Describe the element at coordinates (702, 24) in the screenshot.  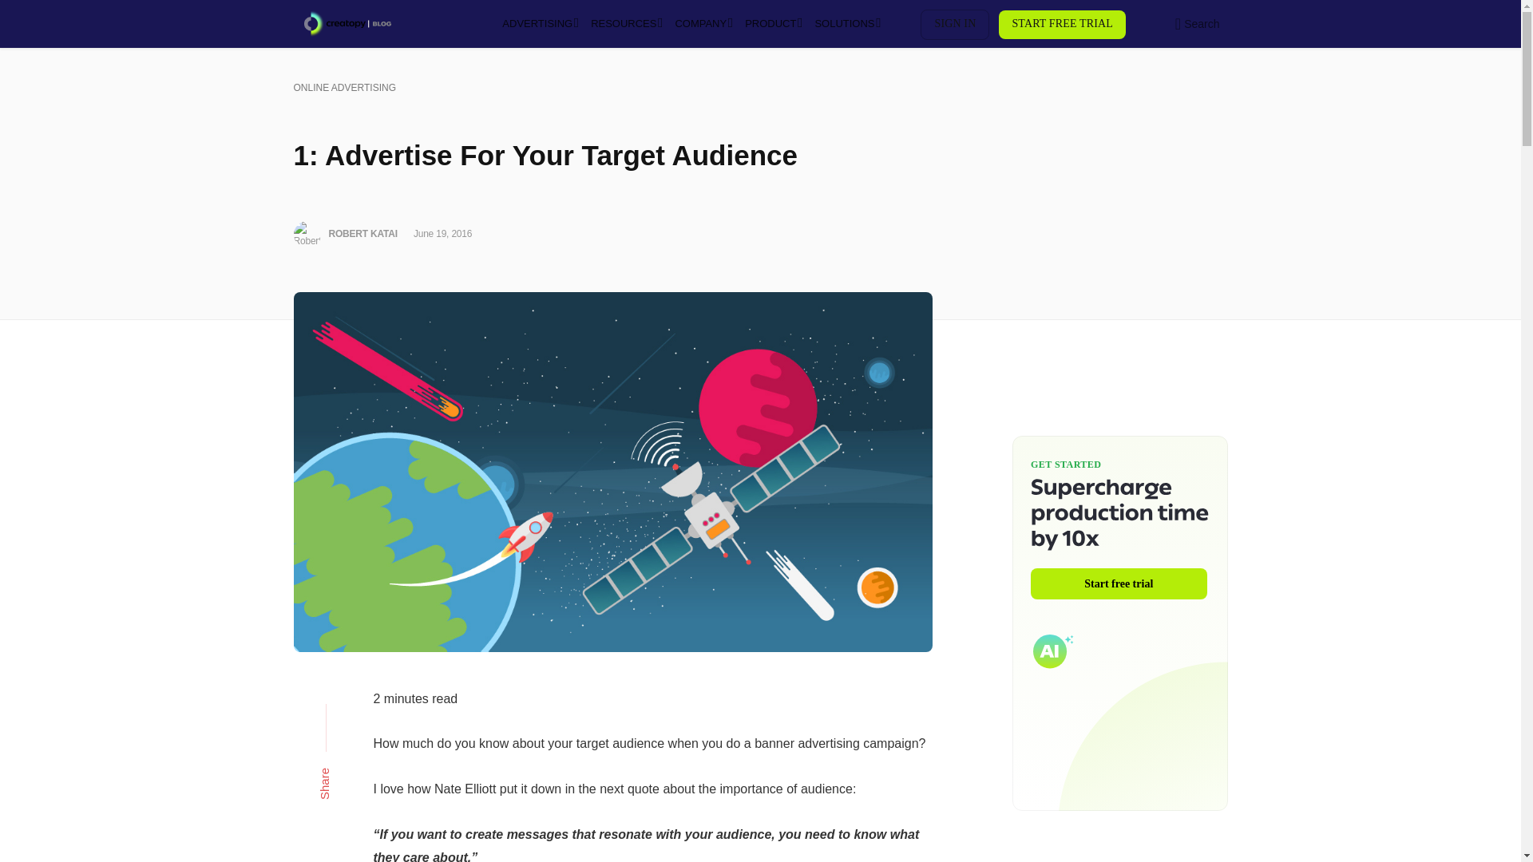
I see `COMPANY` at that location.